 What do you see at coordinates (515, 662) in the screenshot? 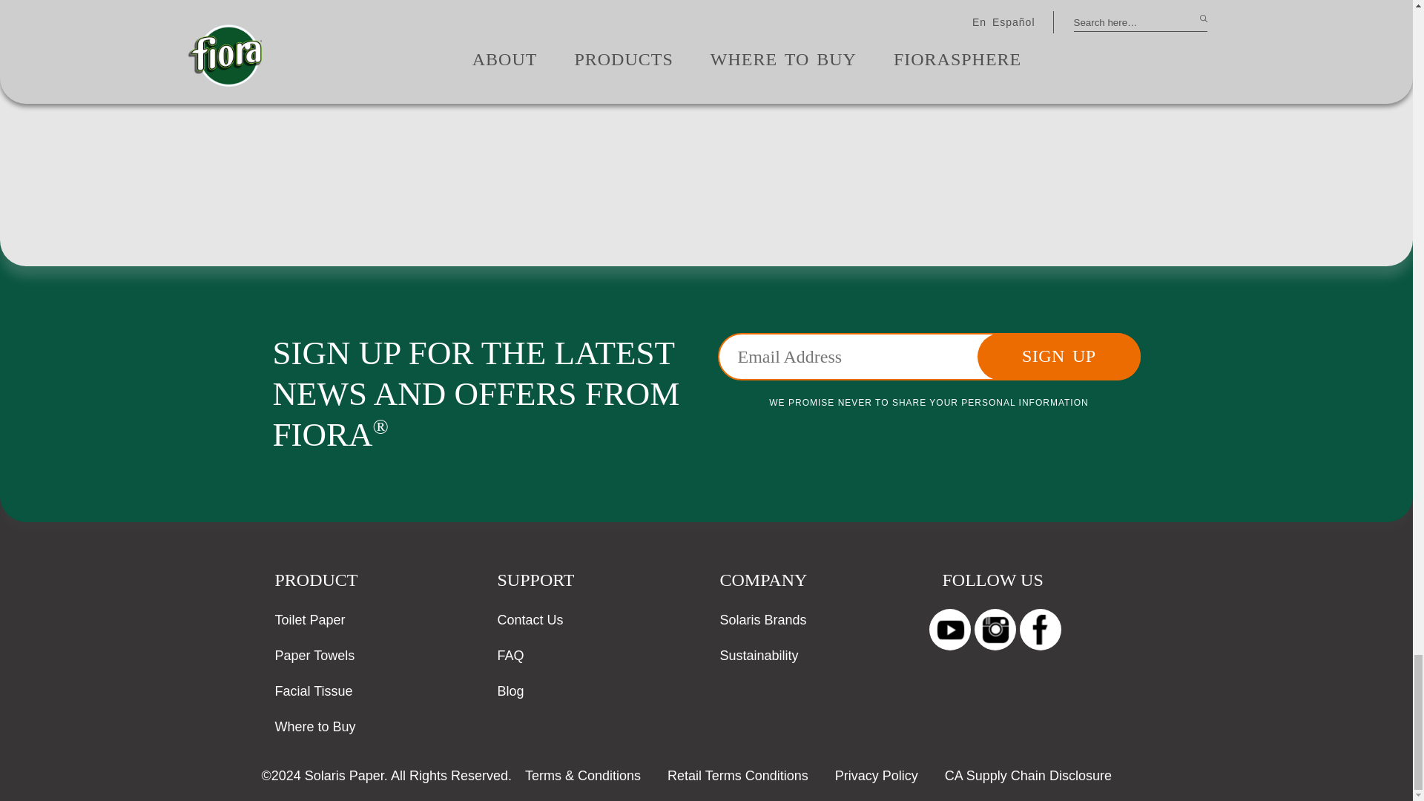
I see `FAQ` at bounding box center [515, 662].